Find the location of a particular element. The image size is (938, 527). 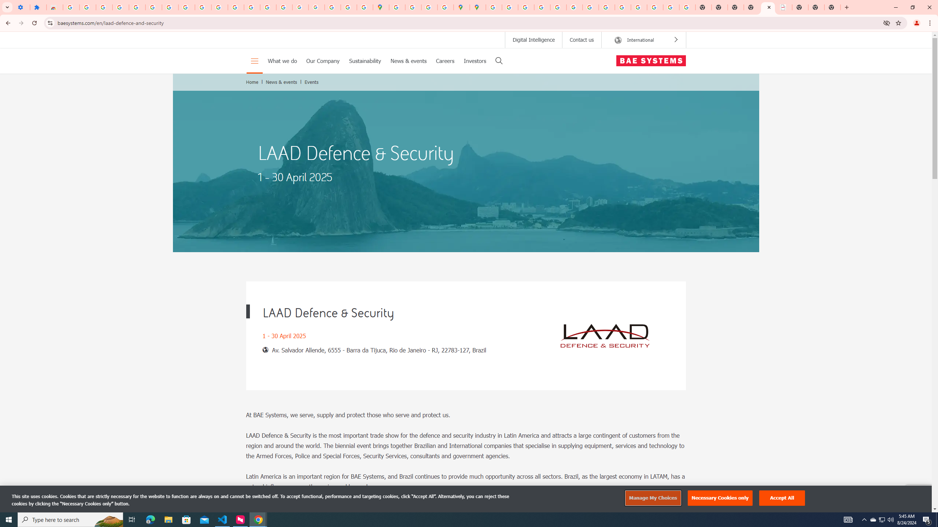

 International Region Icon is located at coordinates (618, 40).